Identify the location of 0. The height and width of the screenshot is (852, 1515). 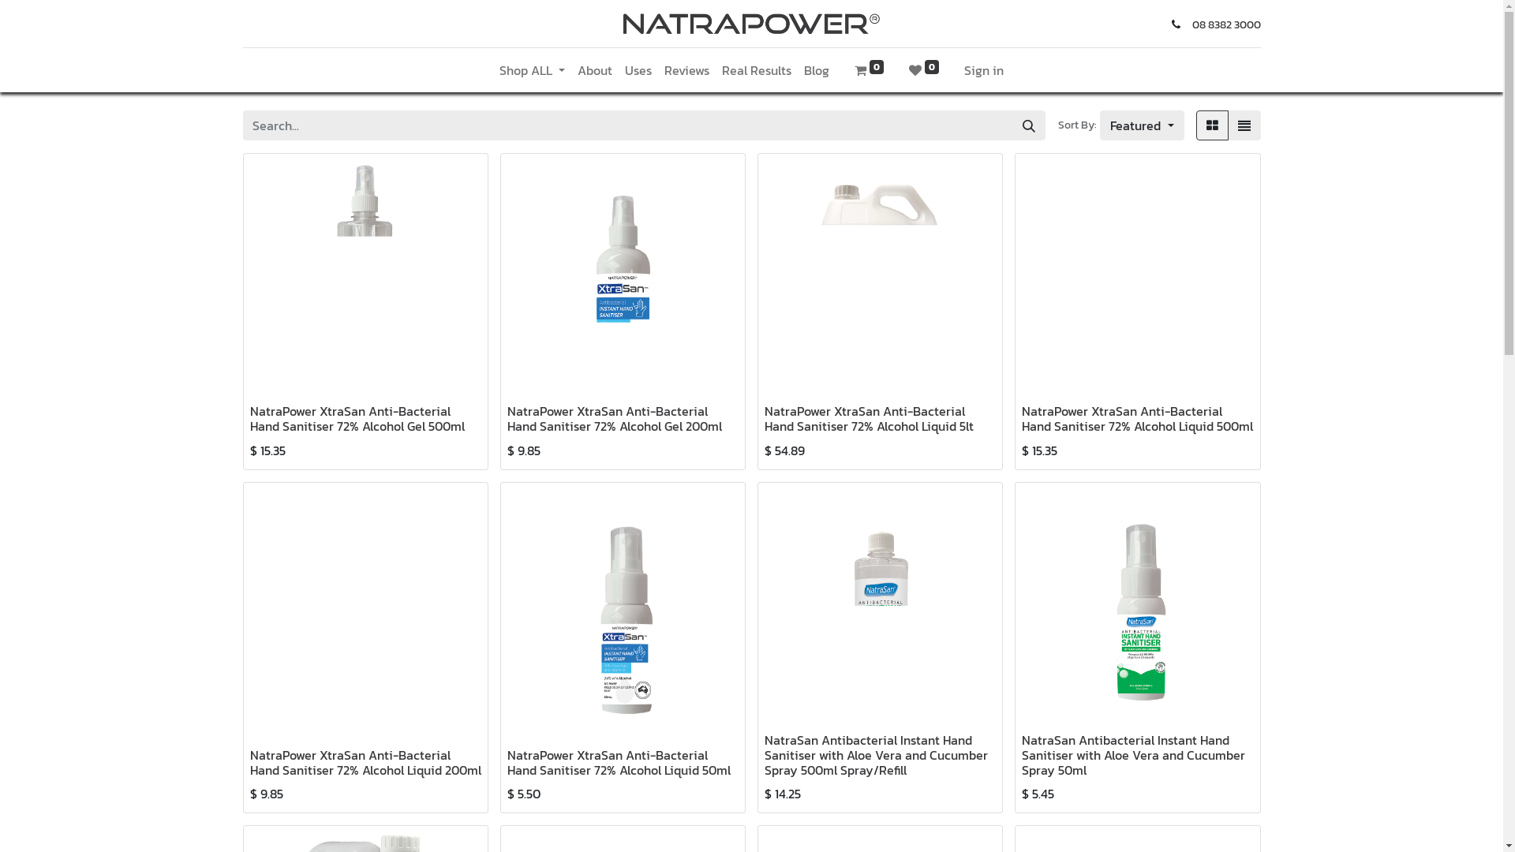
(924, 70).